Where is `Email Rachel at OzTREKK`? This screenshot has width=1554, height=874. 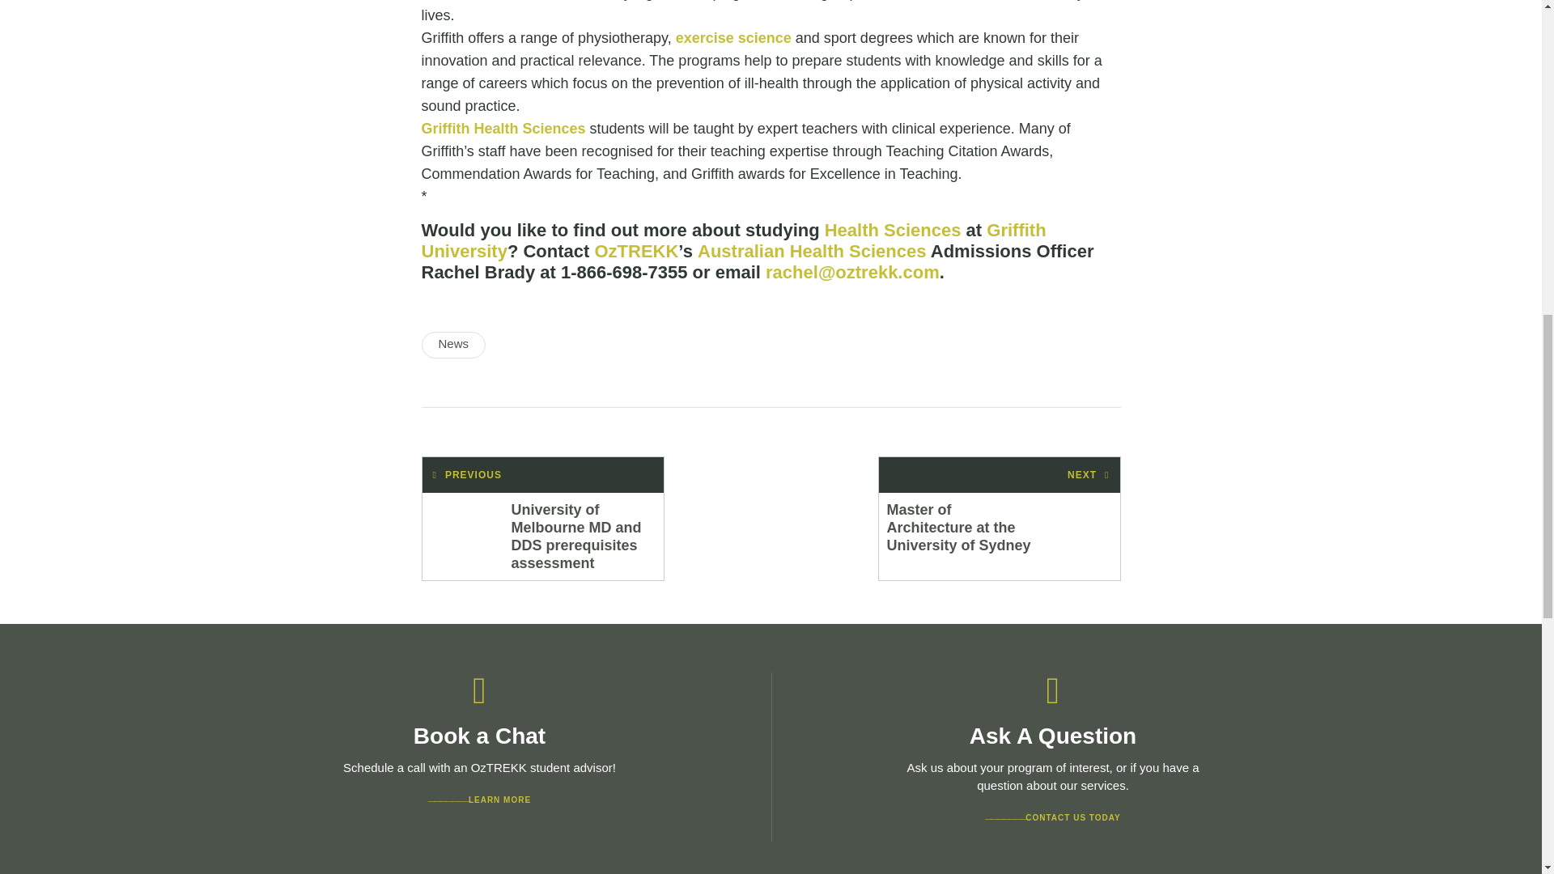 Email Rachel at OzTREKK is located at coordinates (853, 272).